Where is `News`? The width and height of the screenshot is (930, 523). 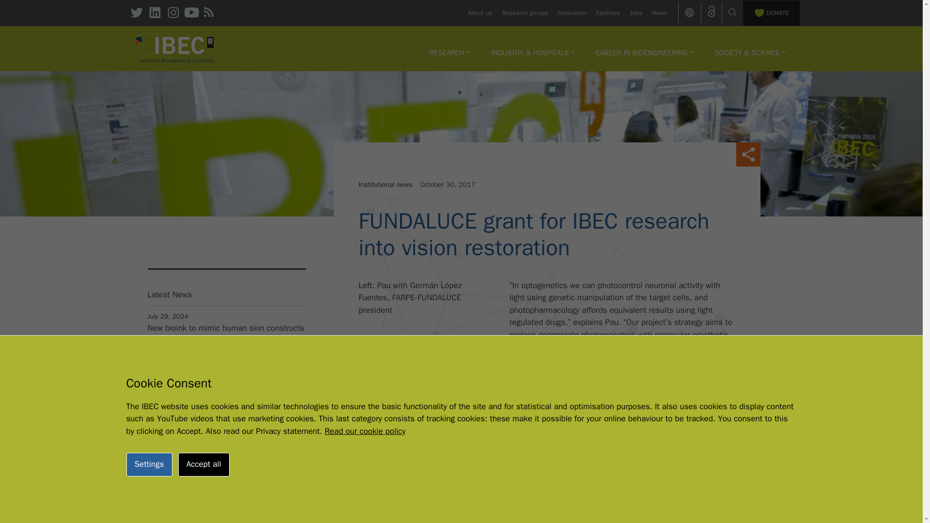 News is located at coordinates (659, 13).